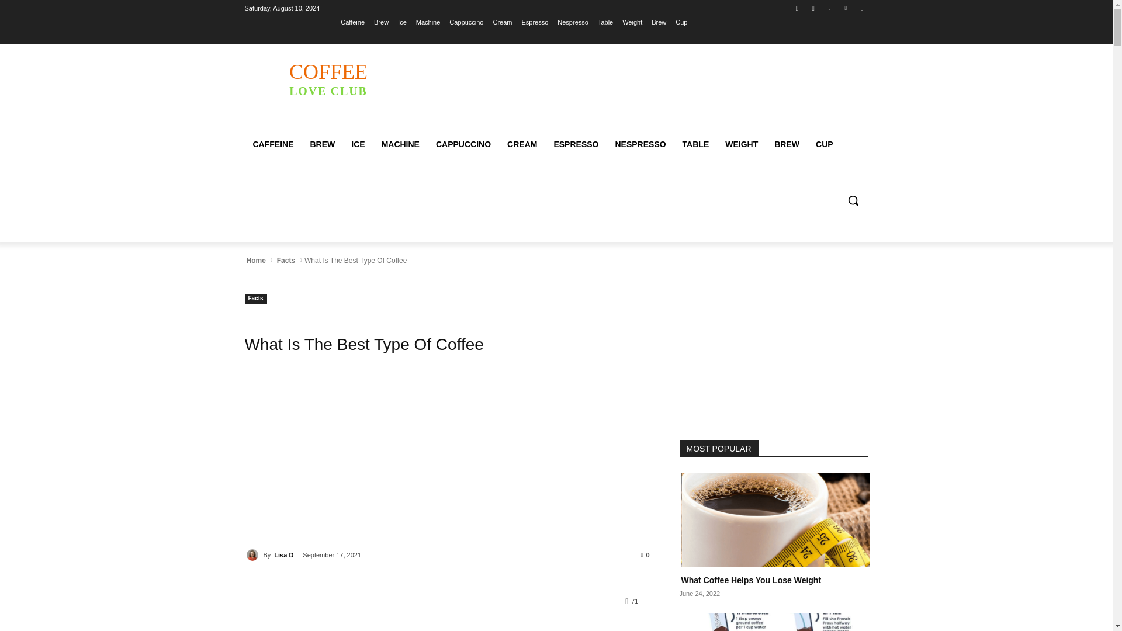 Image resolution: width=1122 pixels, height=631 pixels. I want to click on Brew, so click(659, 22).